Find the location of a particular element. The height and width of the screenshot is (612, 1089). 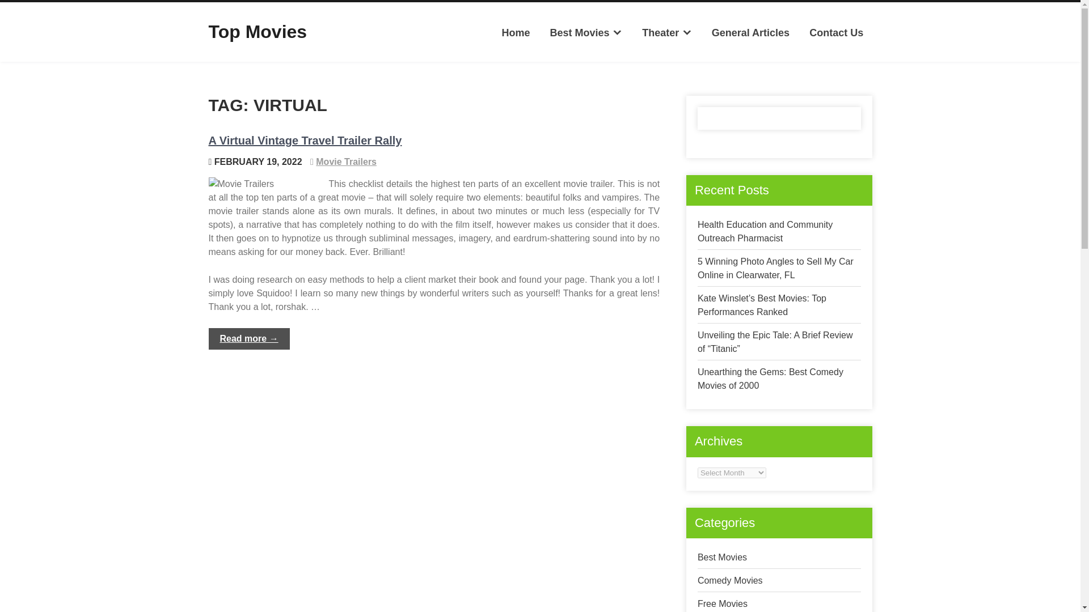

Contact Us is located at coordinates (836, 33).